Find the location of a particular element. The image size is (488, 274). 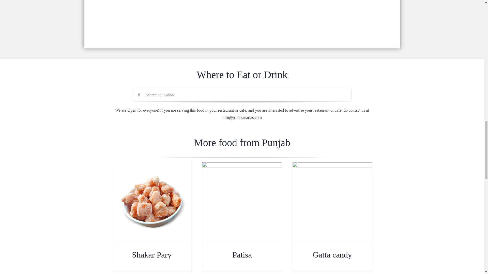

Shakar Pary is located at coordinates (152, 255).